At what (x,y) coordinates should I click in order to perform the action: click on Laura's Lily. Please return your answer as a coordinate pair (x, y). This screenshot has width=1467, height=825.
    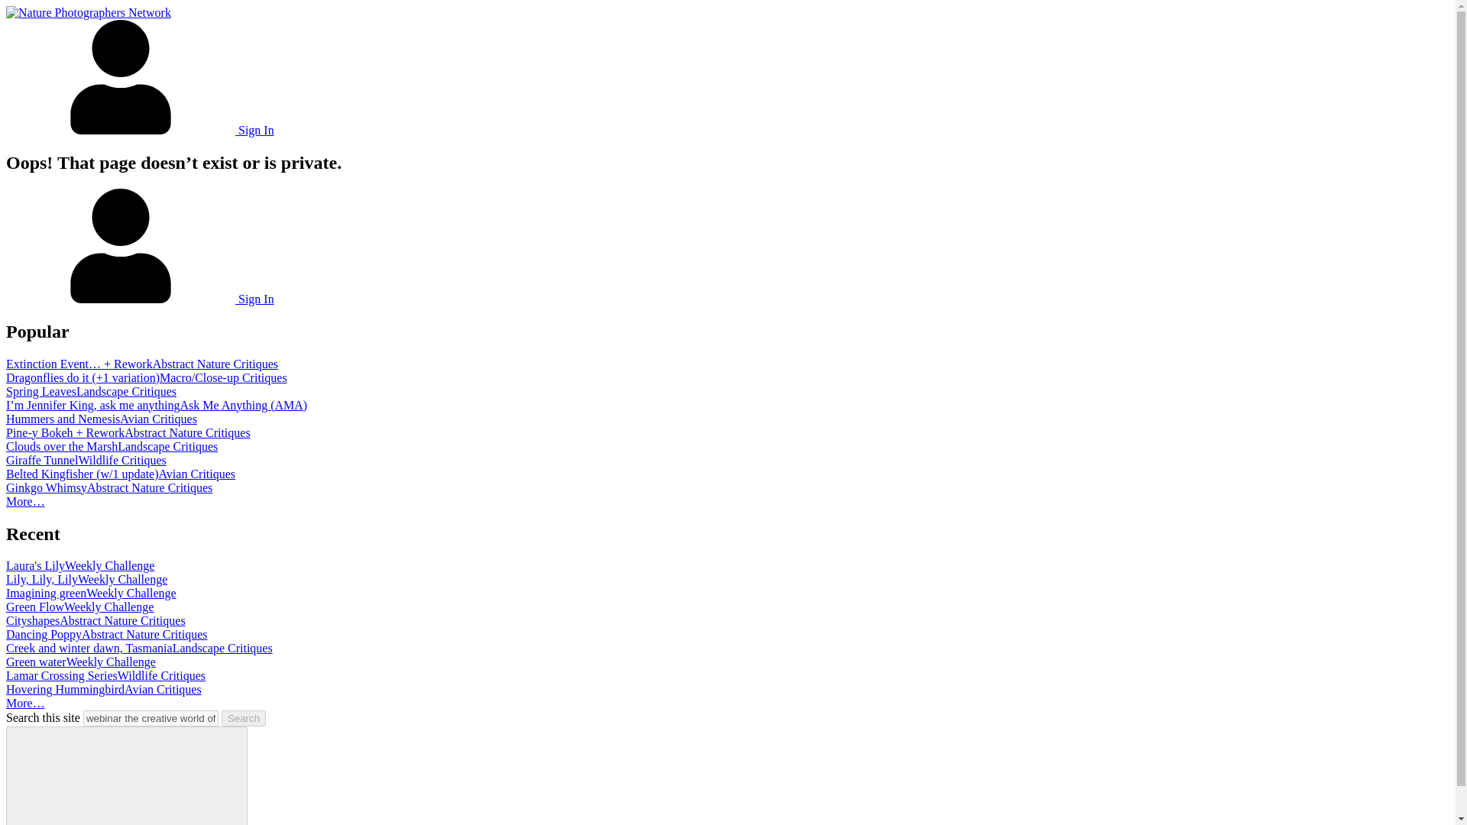
    Looking at the image, I should click on (35, 565).